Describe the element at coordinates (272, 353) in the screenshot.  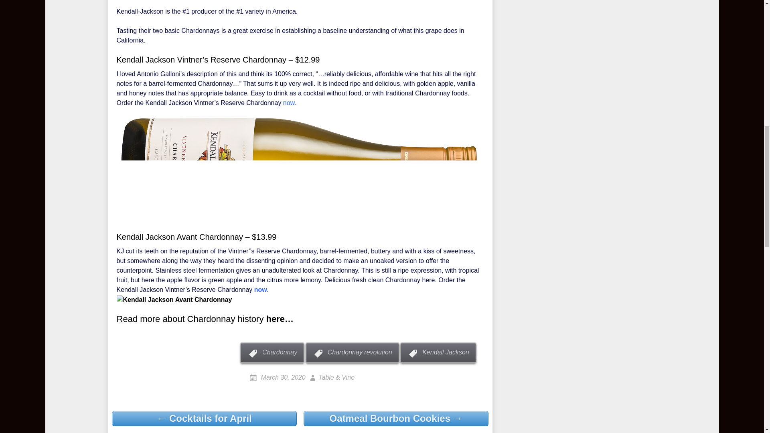
I see `Chardonnay` at that location.